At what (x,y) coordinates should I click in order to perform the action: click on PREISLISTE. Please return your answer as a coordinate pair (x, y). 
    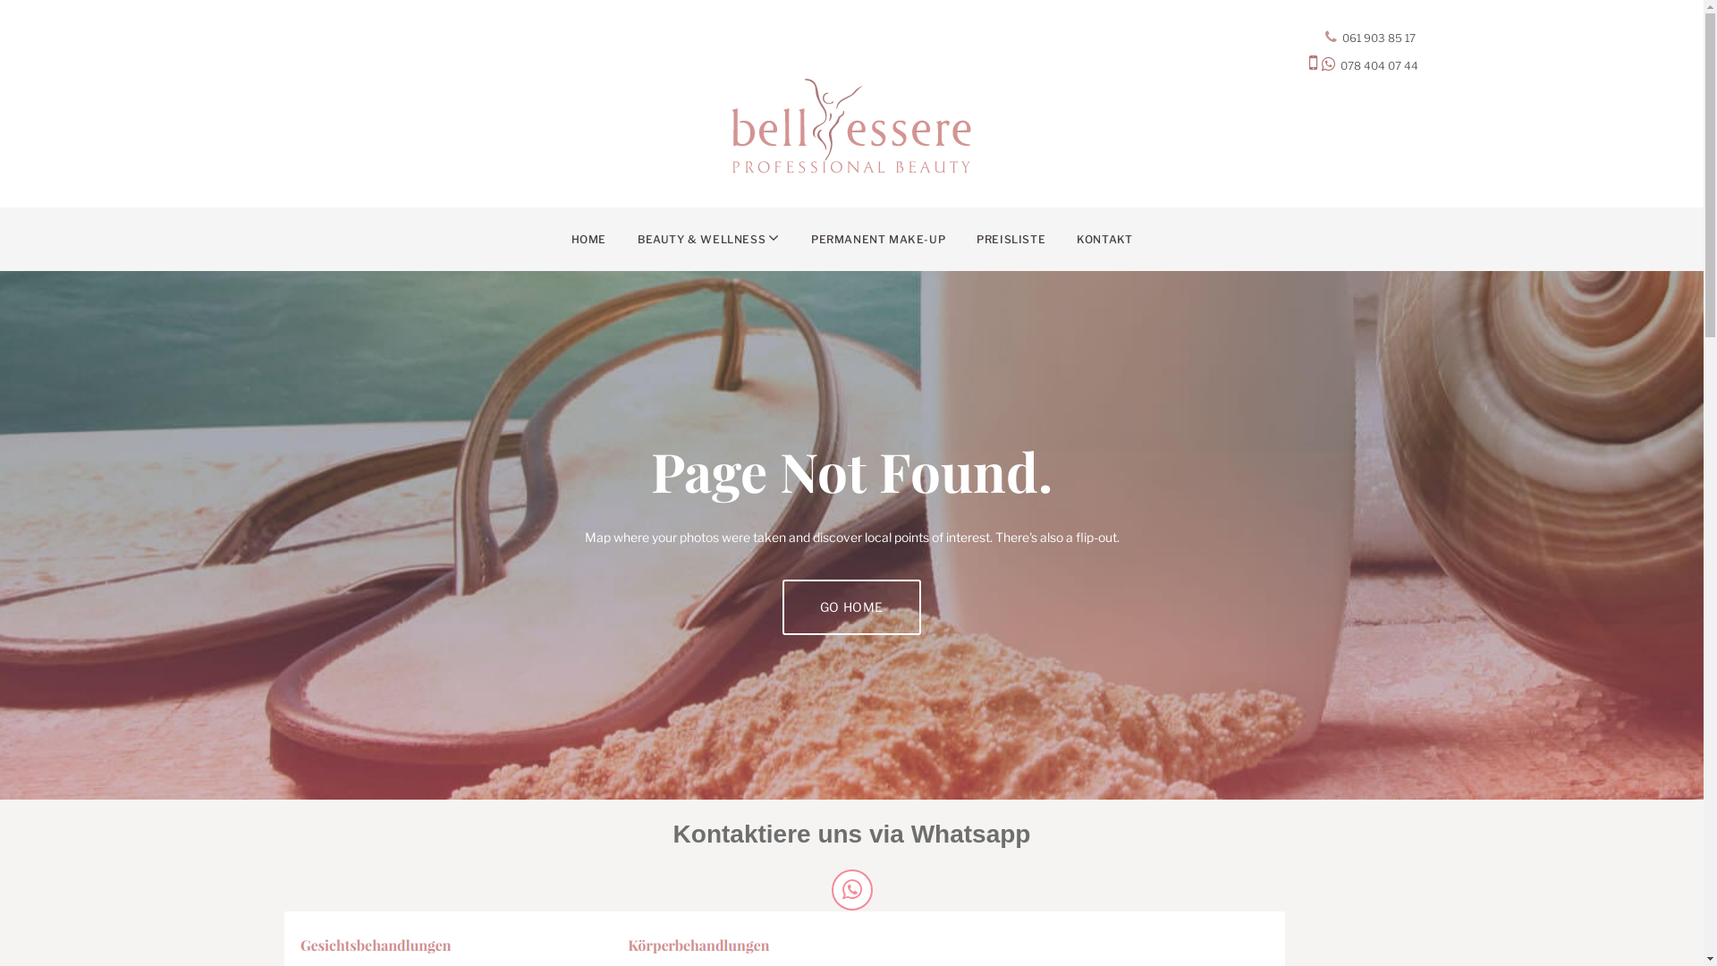
    Looking at the image, I should click on (1011, 240).